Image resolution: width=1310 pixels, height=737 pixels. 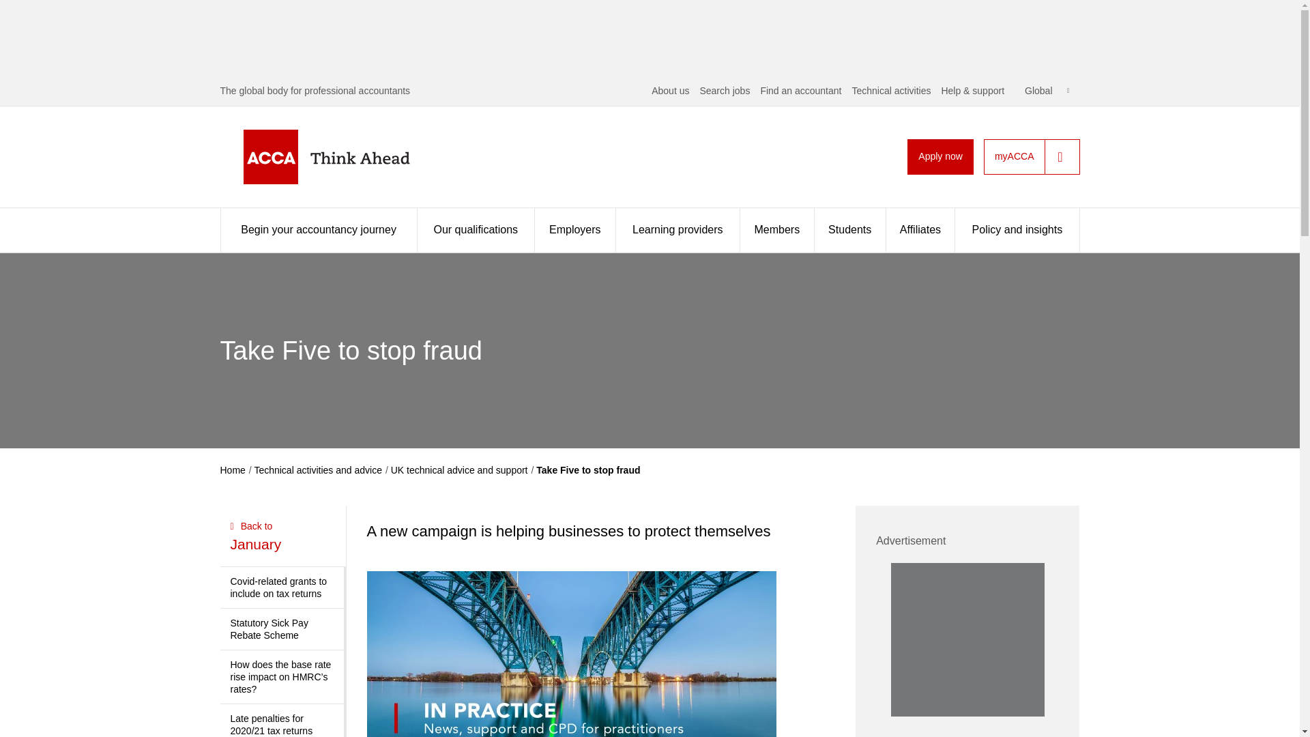 I want to click on IP-header, so click(x=572, y=654).